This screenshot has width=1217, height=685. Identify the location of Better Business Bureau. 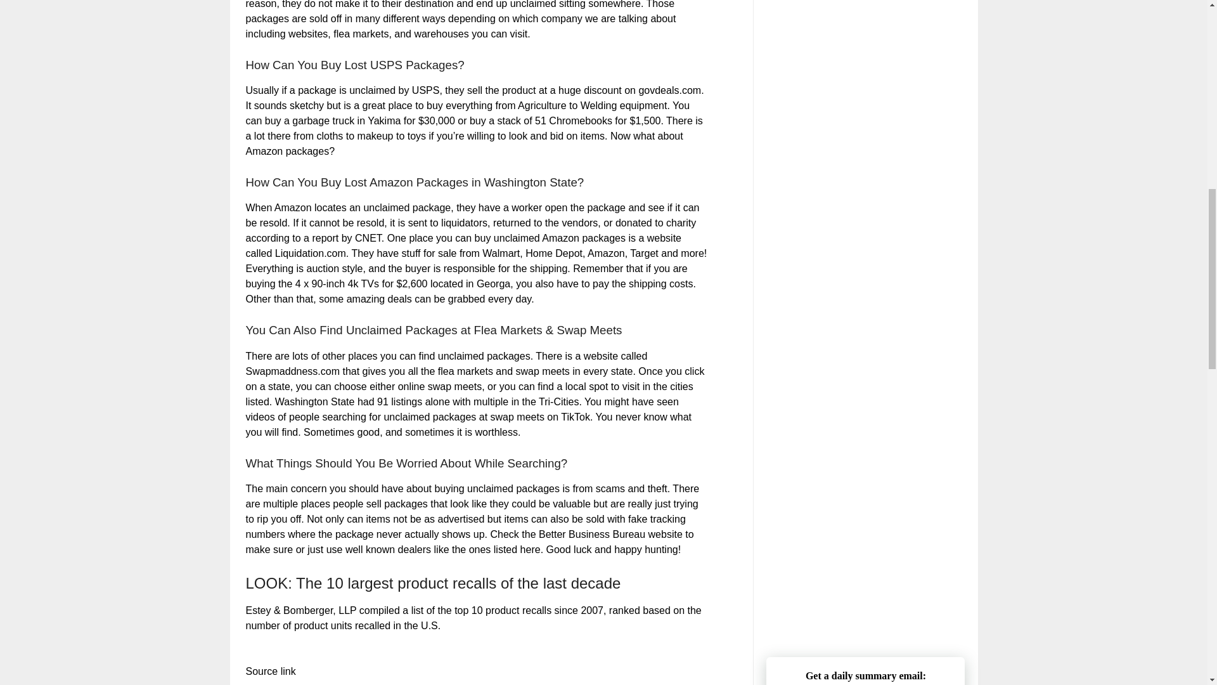
(592, 534).